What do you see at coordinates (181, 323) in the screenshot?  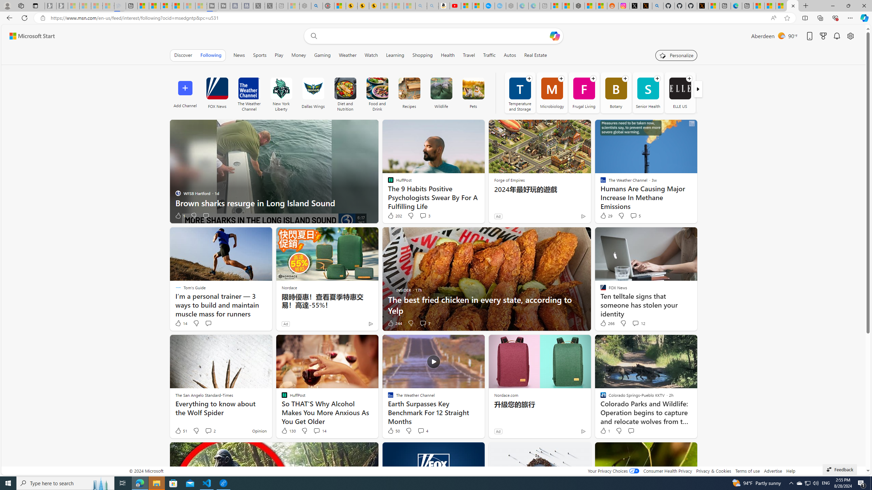 I see `14 Like` at bounding box center [181, 323].